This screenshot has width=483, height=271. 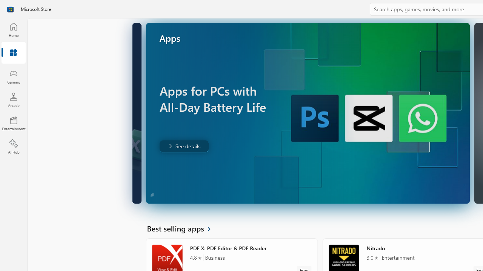 I want to click on Apps, so click(x=14, y=53).